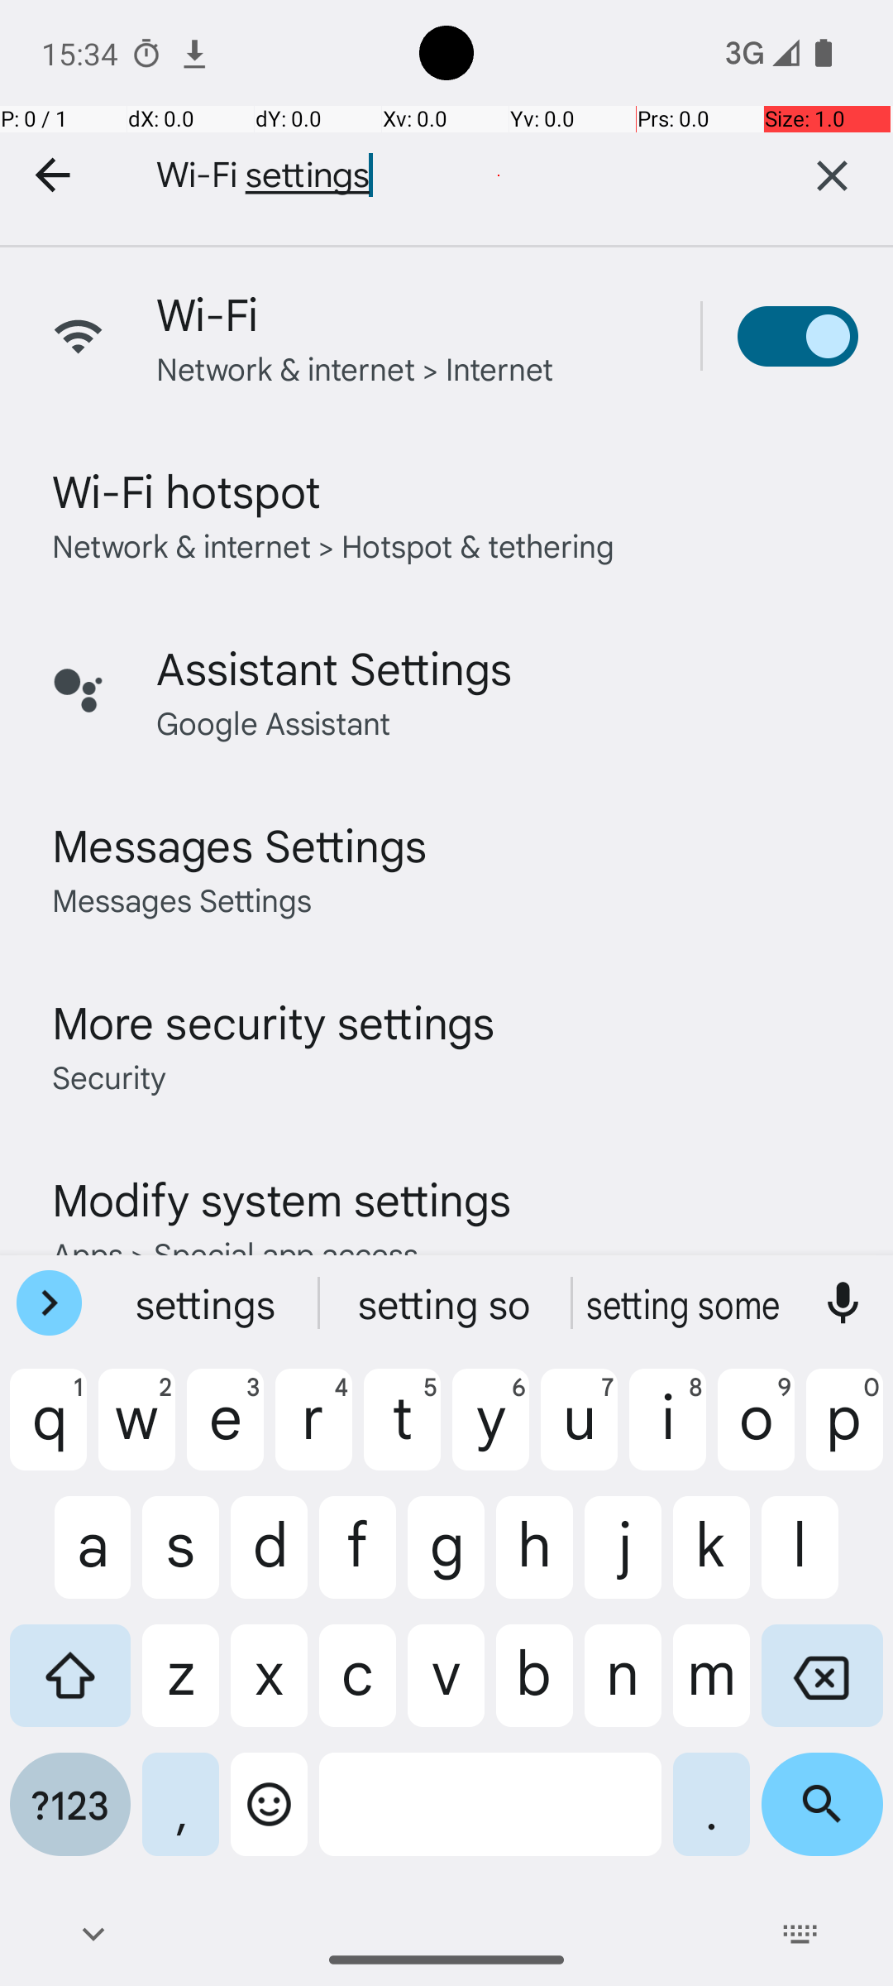  I want to click on Wi-Fi hotspot, so click(187, 490).